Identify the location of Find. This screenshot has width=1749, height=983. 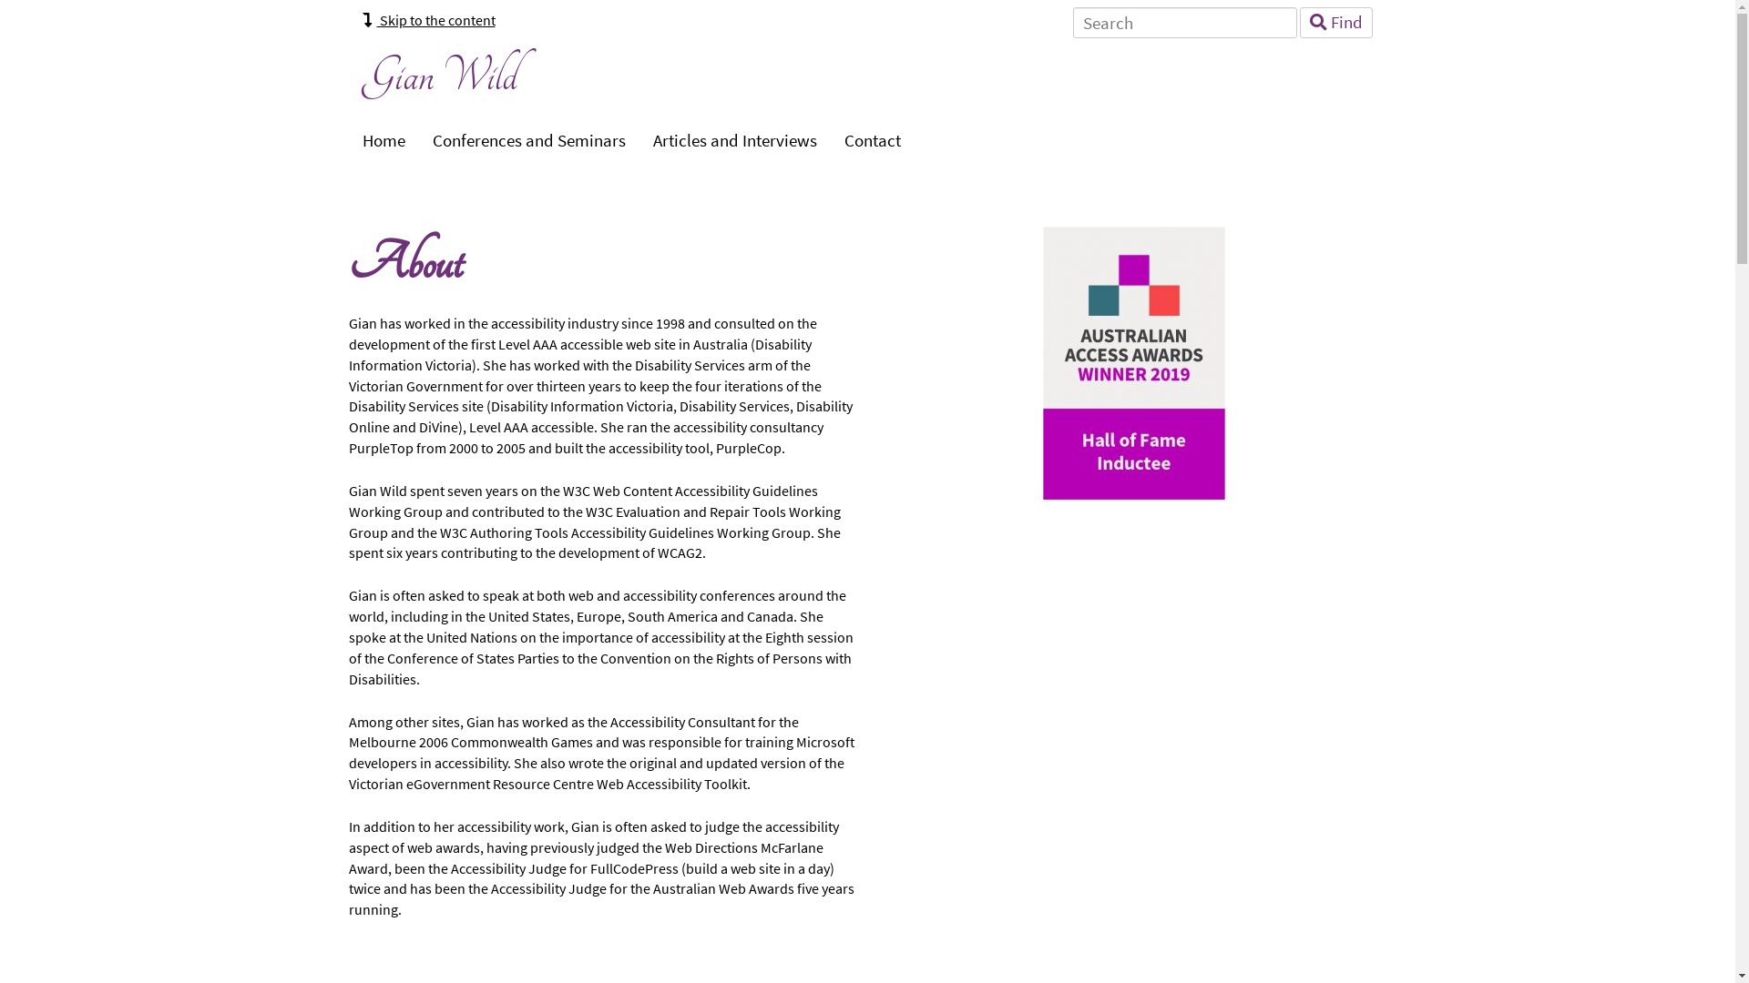
(1336, 23).